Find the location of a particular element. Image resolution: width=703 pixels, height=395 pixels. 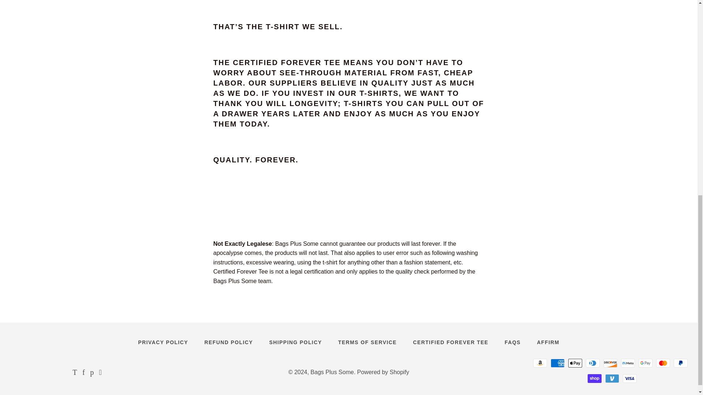

Apple Pay is located at coordinates (575, 363).